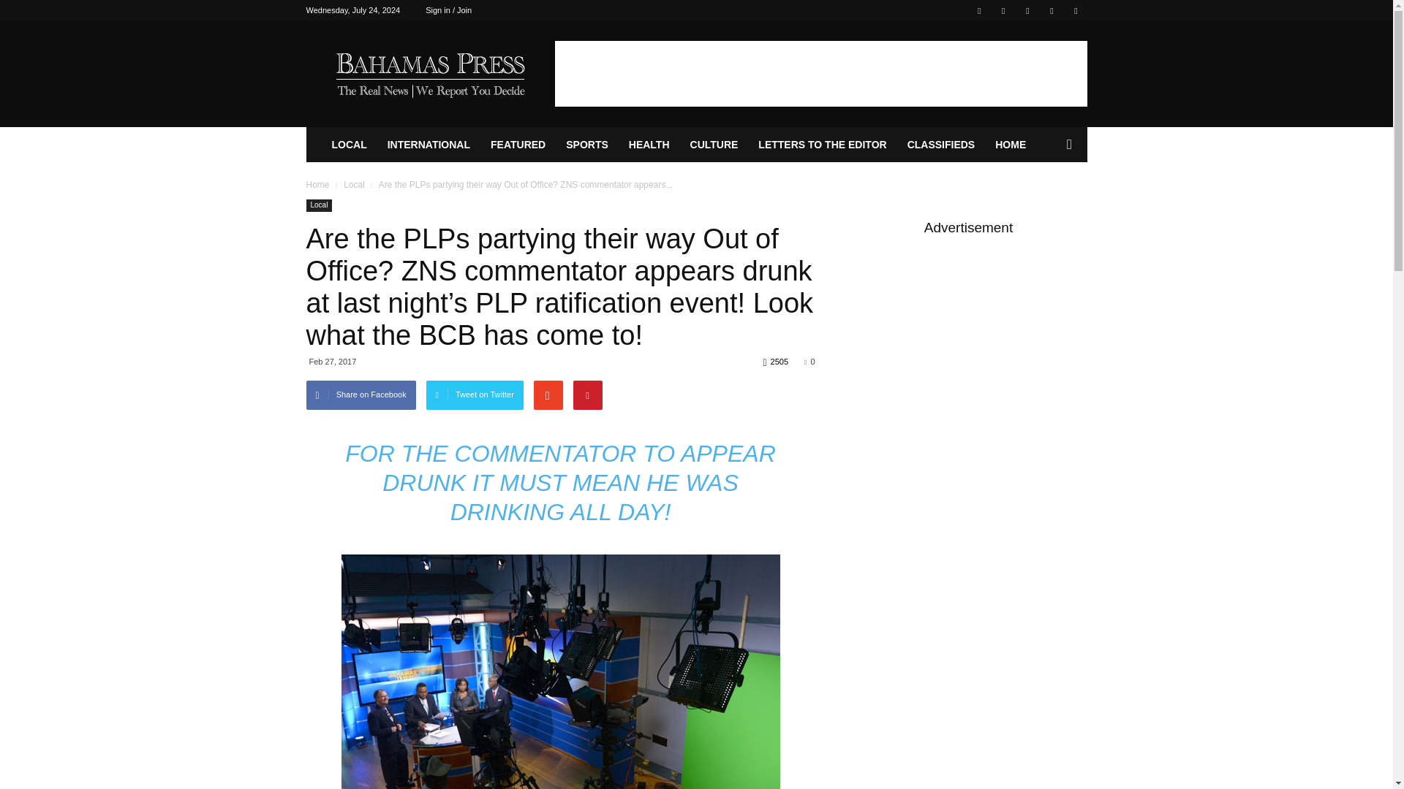  What do you see at coordinates (1052, 10) in the screenshot?
I see `VKontakte` at bounding box center [1052, 10].